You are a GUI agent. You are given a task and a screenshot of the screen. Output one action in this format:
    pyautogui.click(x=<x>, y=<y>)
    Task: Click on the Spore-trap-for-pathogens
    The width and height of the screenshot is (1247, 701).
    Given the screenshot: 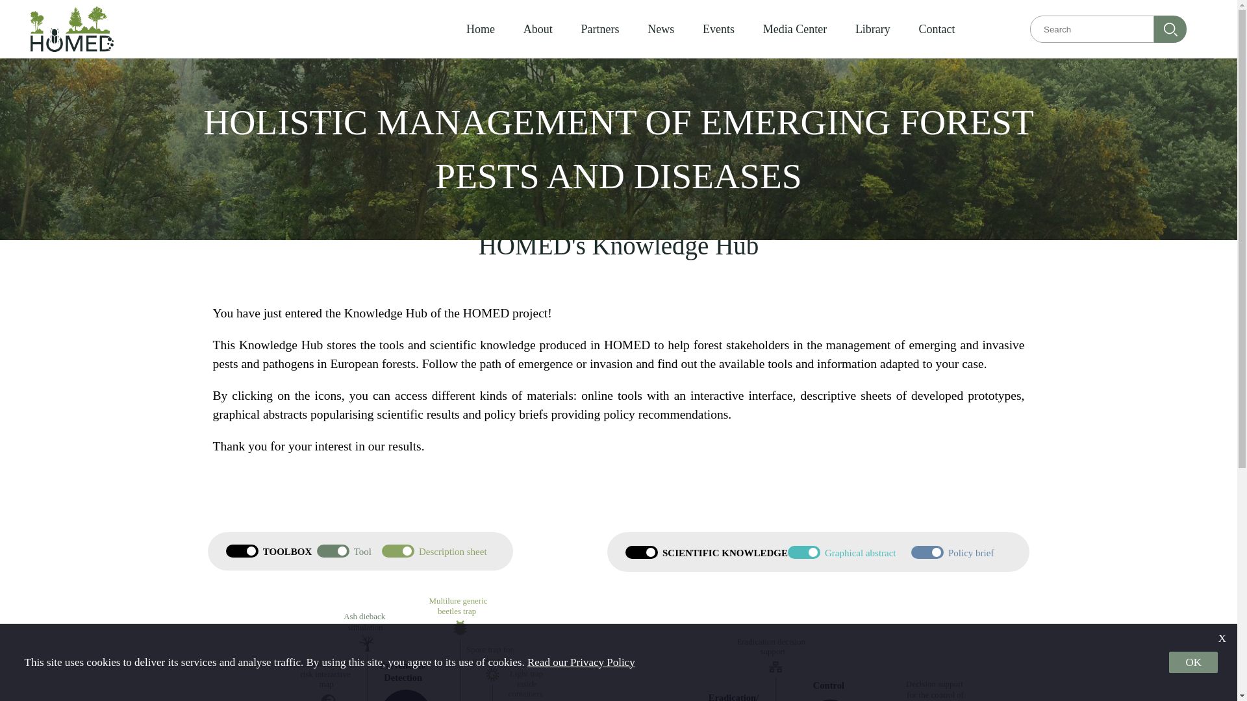 What is the action you would take?
    pyautogui.click(x=492, y=663)
    